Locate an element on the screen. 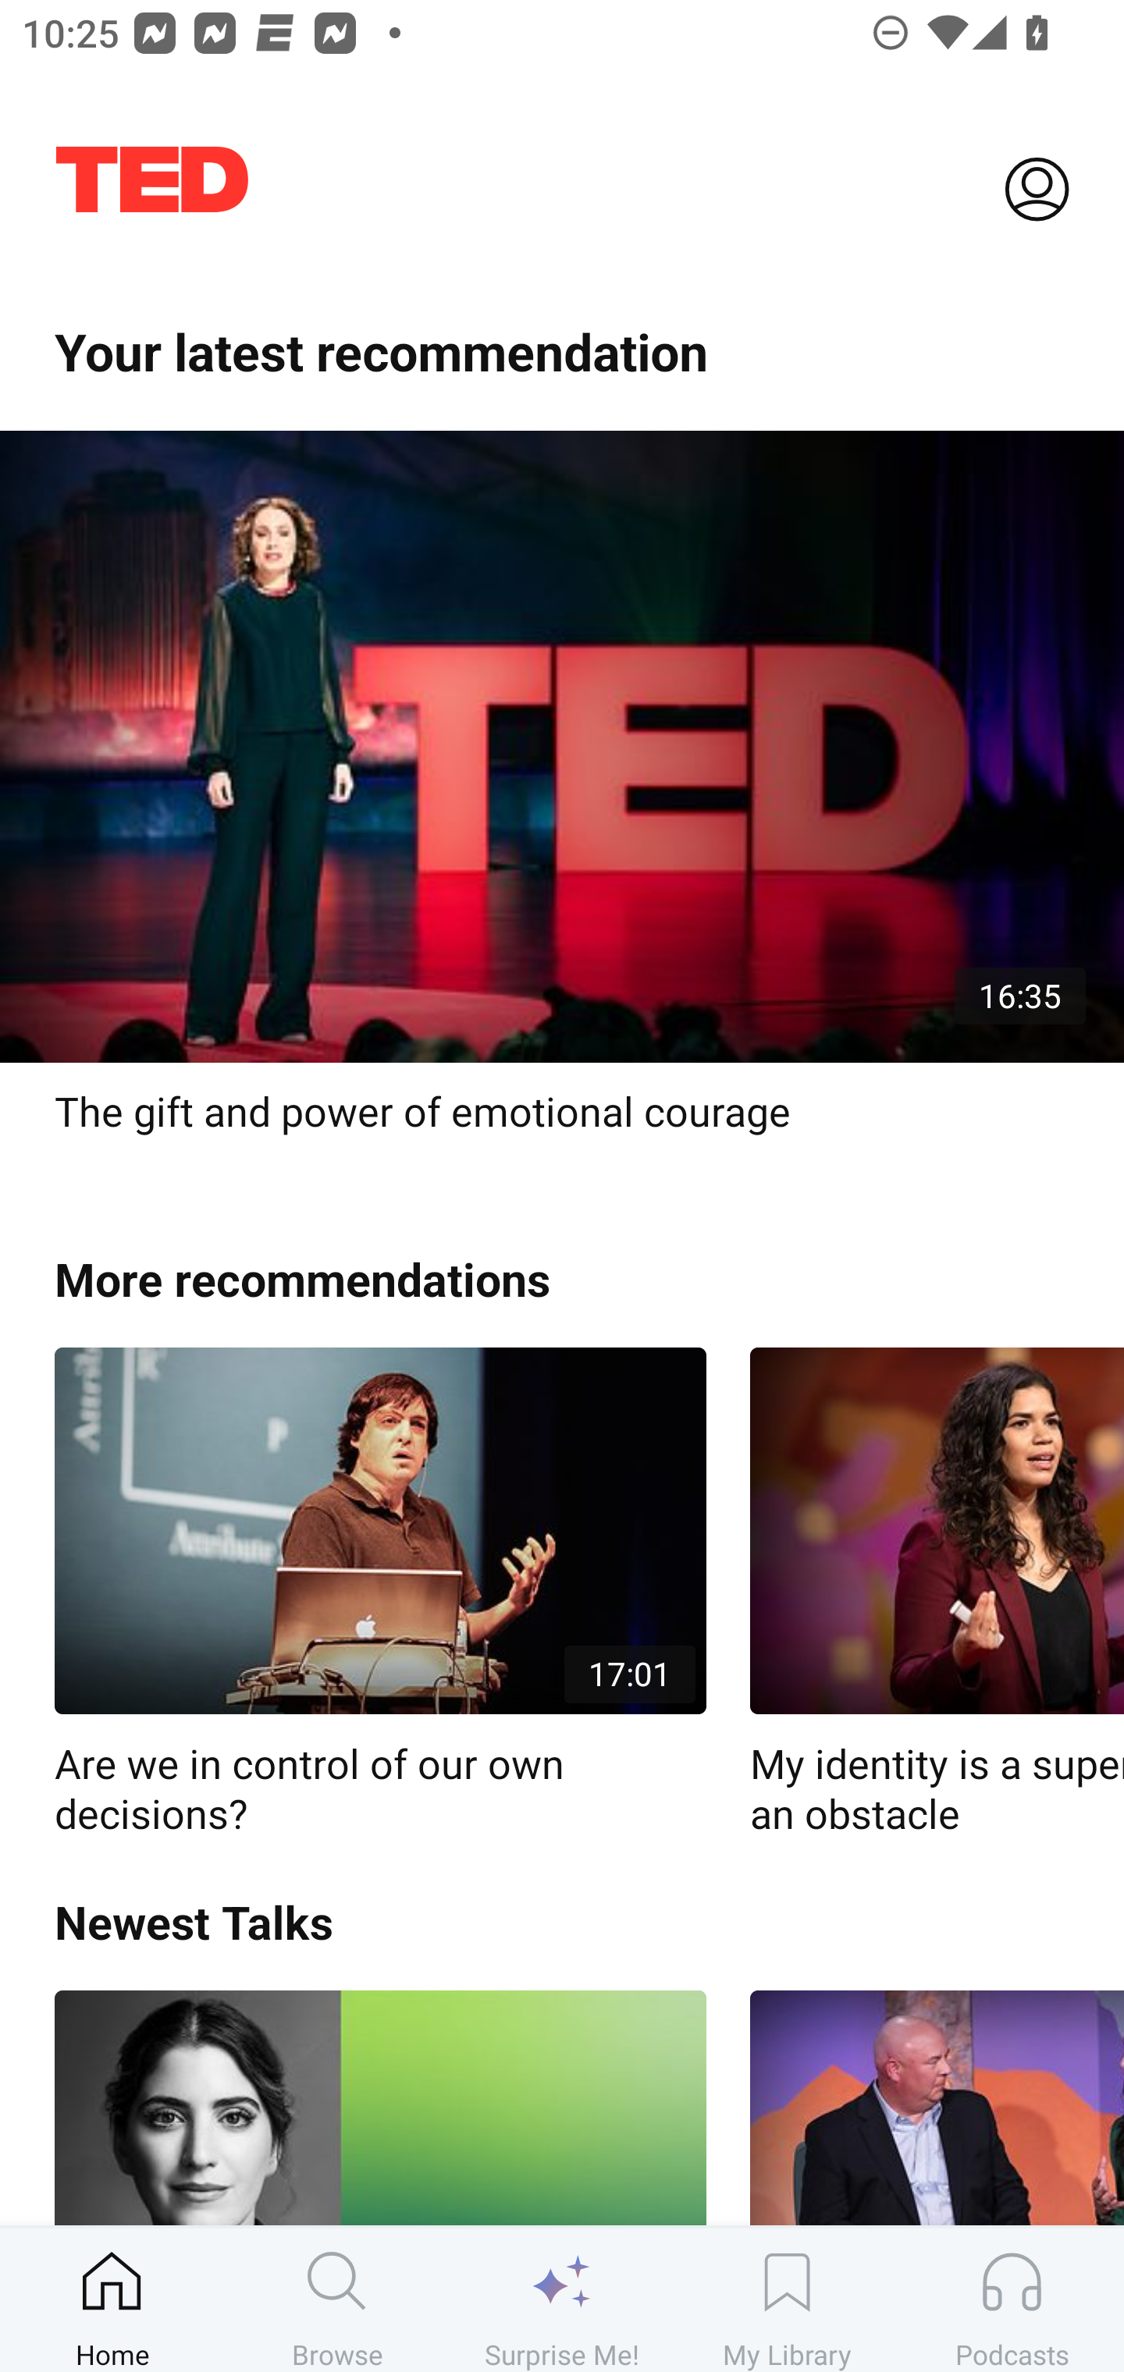 Image resolution: width=1124 pixels, height=2372 pixels. My identity is a superpower -- not an obstacle is located at coordinates (937, 1593).